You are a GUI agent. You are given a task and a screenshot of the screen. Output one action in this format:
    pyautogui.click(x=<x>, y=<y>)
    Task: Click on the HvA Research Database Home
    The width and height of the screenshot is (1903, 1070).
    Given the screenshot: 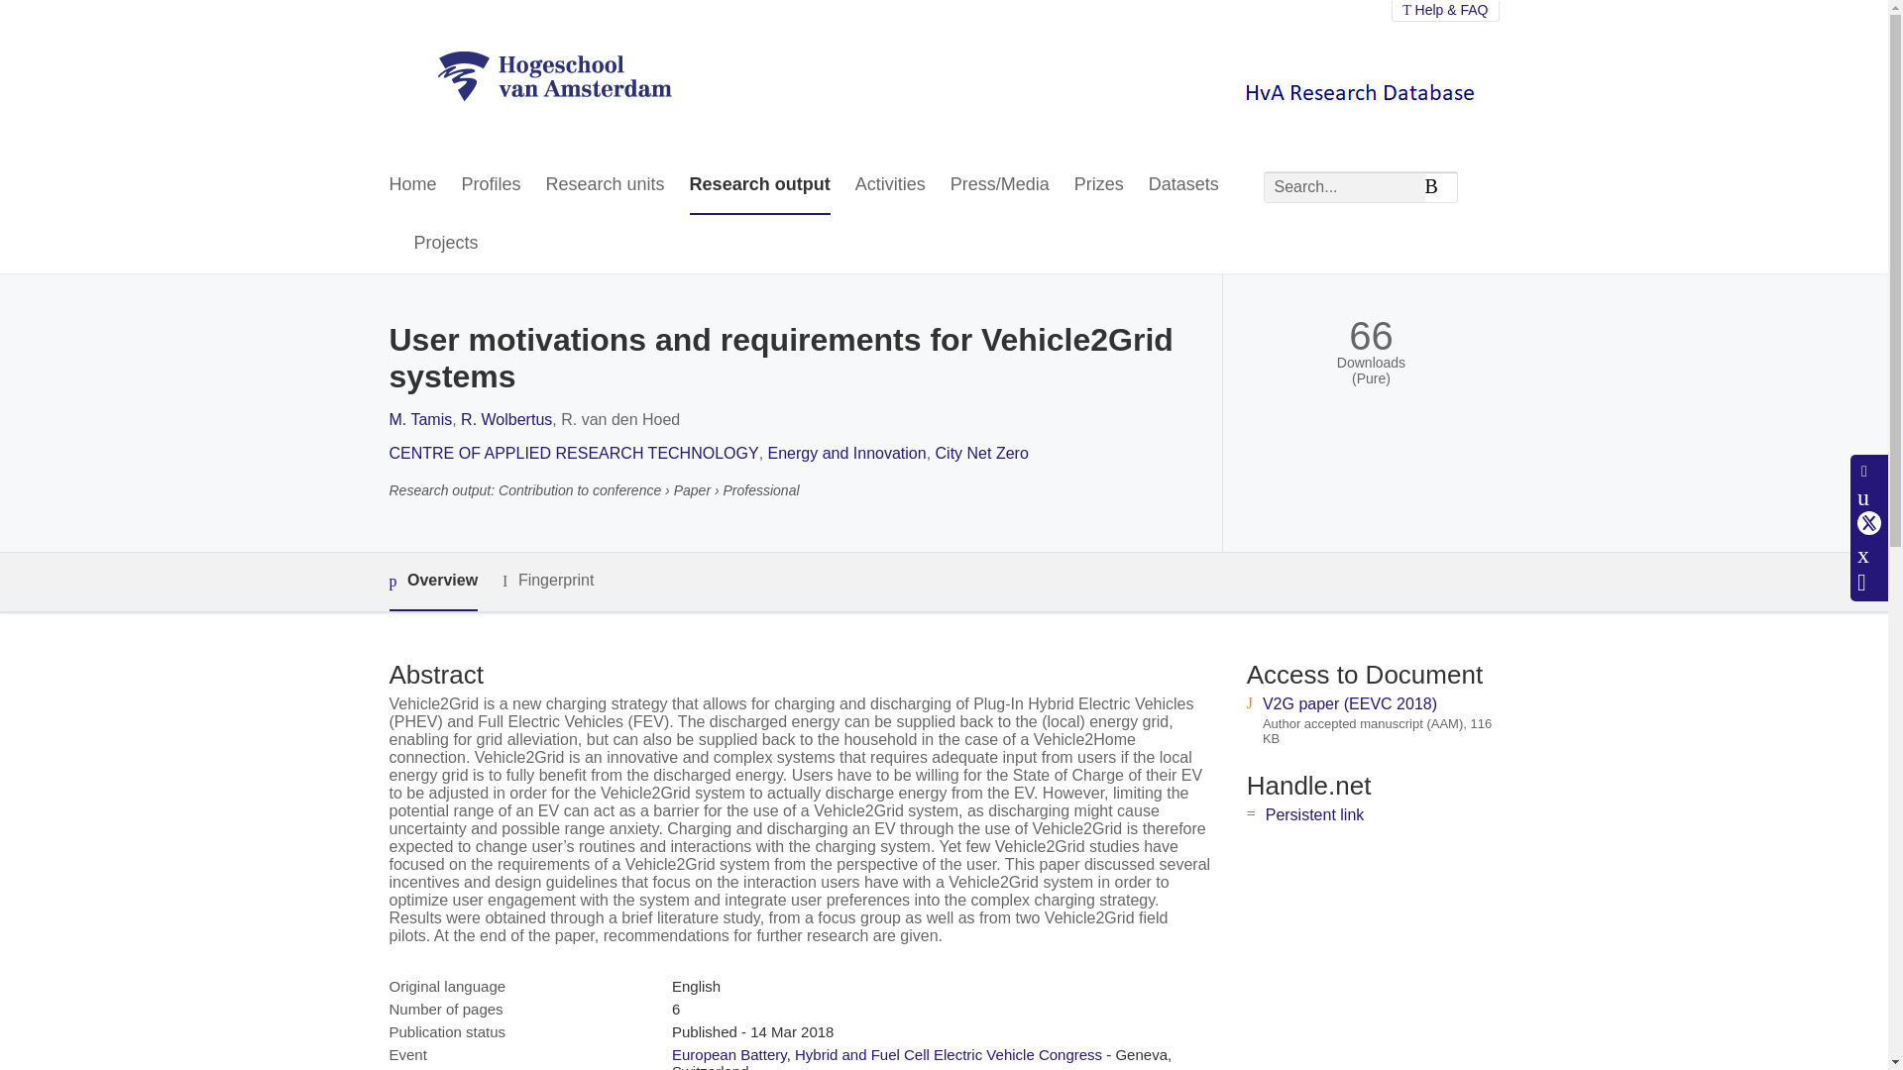 What is the action you would take?
    pyautogui.click(x=554, y=77)
    